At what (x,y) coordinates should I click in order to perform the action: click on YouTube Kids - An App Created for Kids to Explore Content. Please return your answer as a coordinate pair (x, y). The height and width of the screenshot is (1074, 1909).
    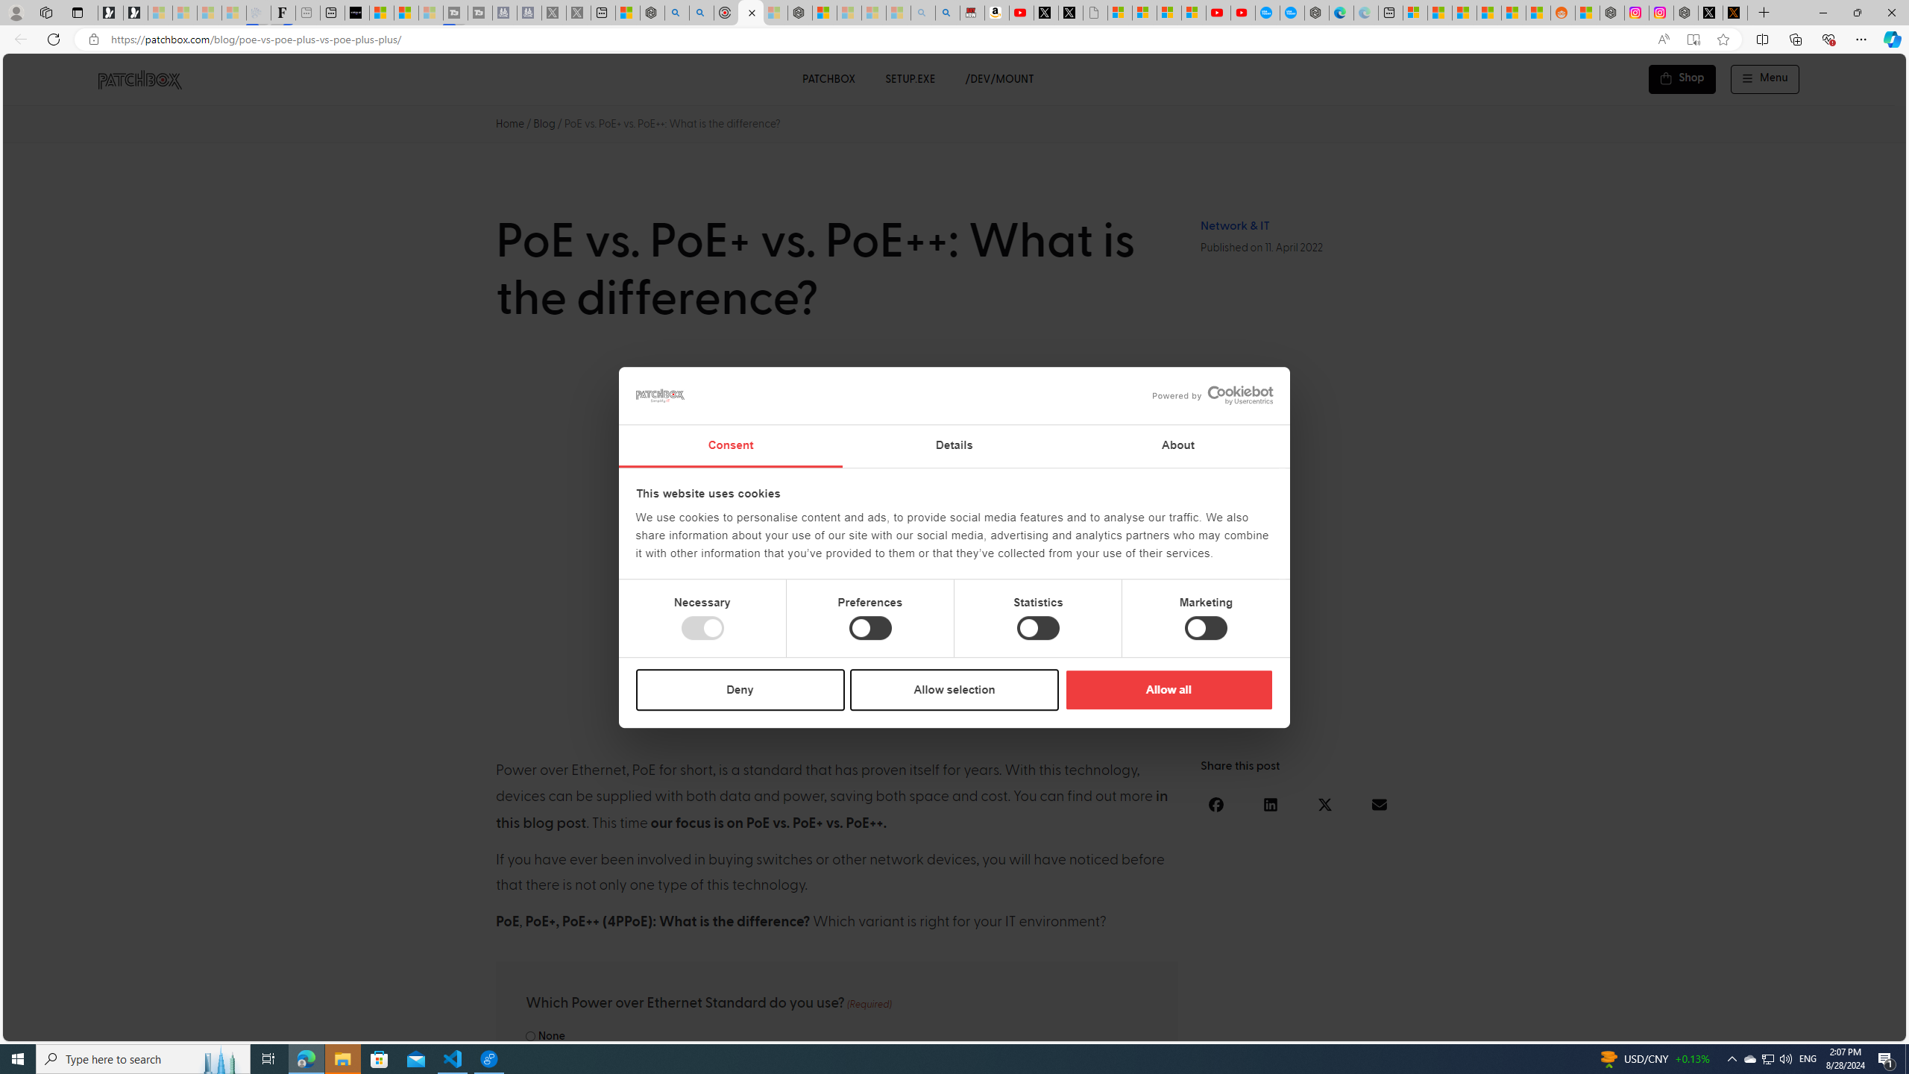
    Looking at the image, I should click on (1242, 13).